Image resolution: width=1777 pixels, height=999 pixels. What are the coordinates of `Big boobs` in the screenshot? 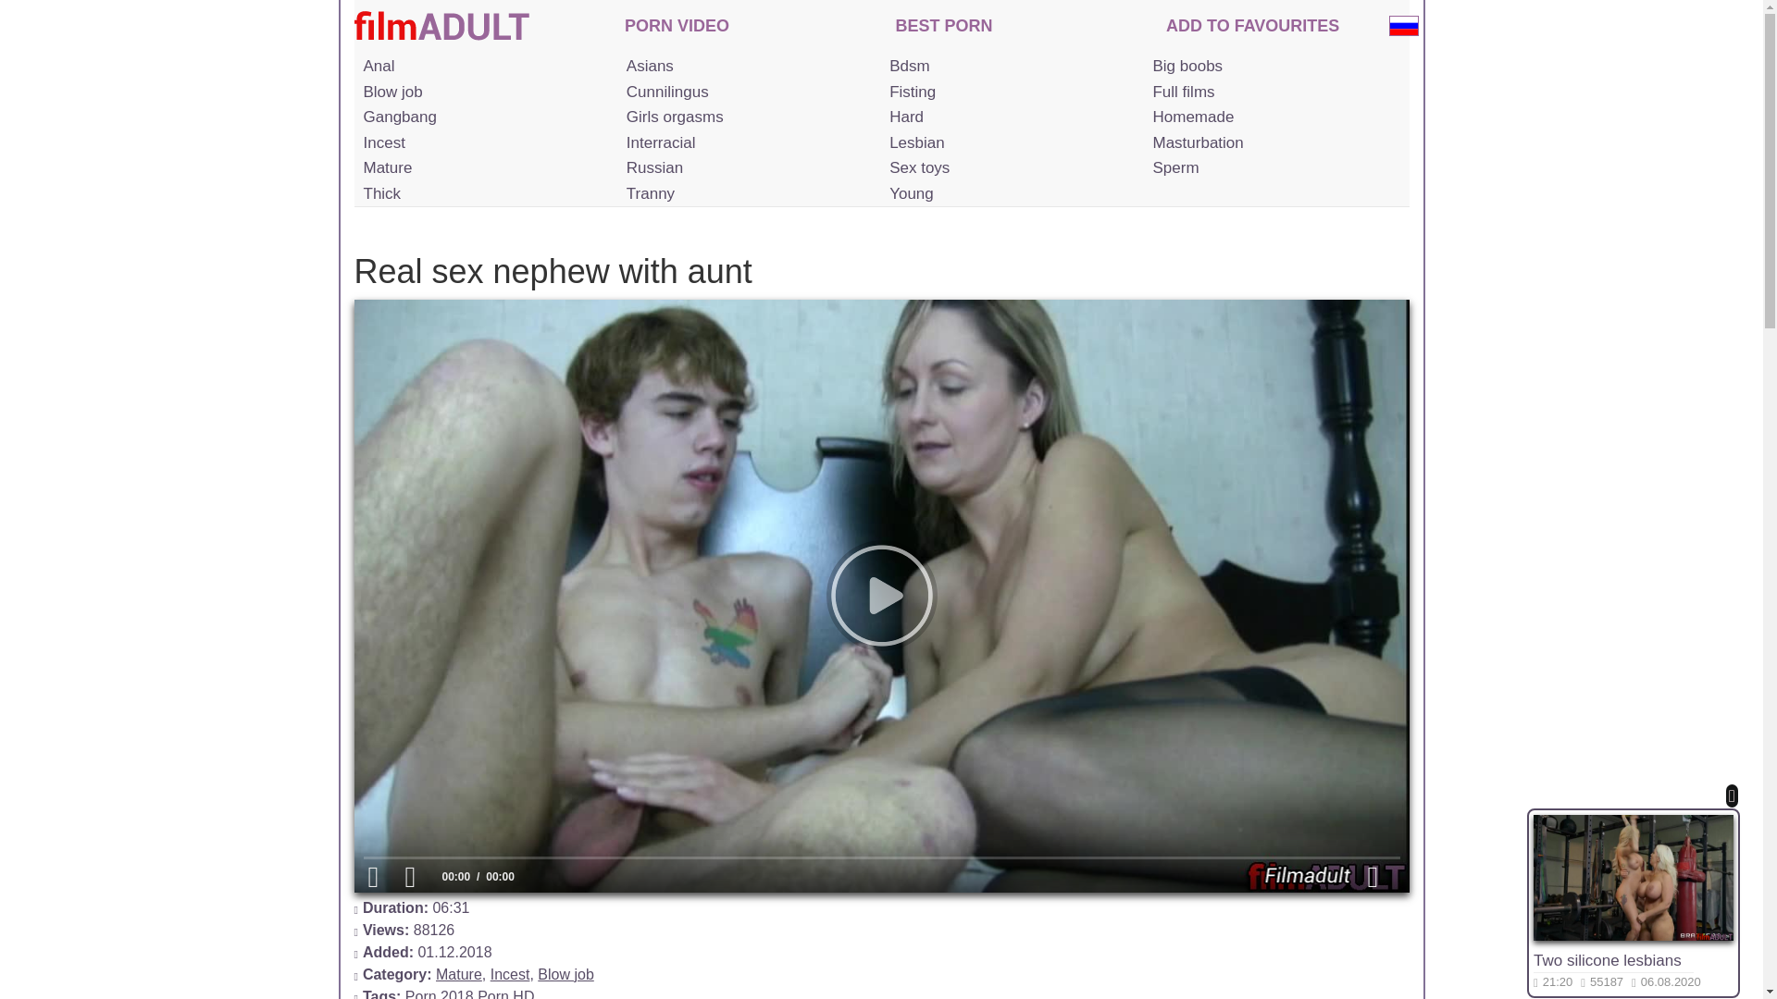 It's located at (1272, 67).